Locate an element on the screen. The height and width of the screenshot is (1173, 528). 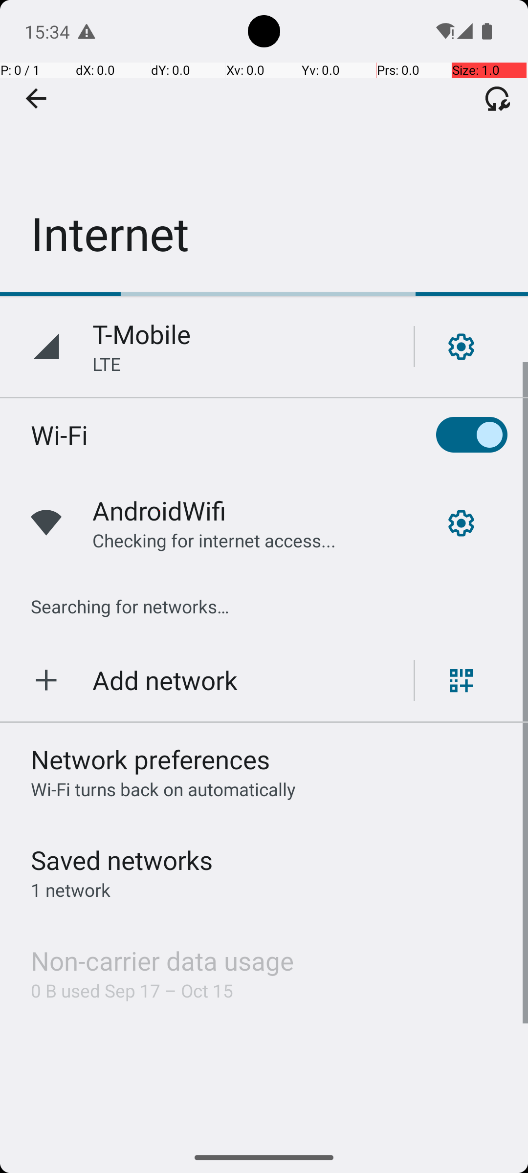
AndroidWifi is located at coordinates (159, 510).